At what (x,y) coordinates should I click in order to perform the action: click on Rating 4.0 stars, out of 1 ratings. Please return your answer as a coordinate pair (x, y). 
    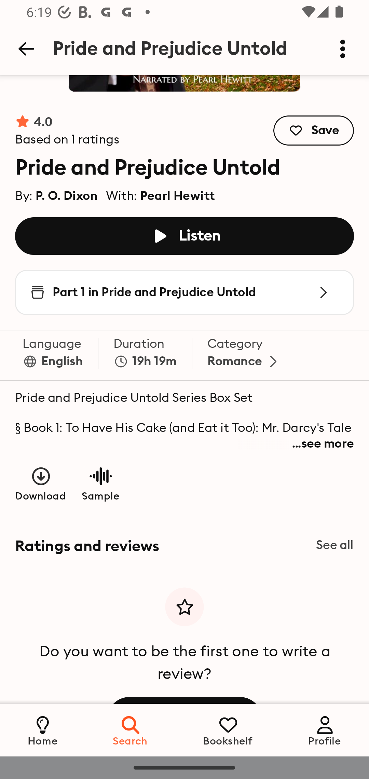
    Looking at the image, I should click on (68, 130).